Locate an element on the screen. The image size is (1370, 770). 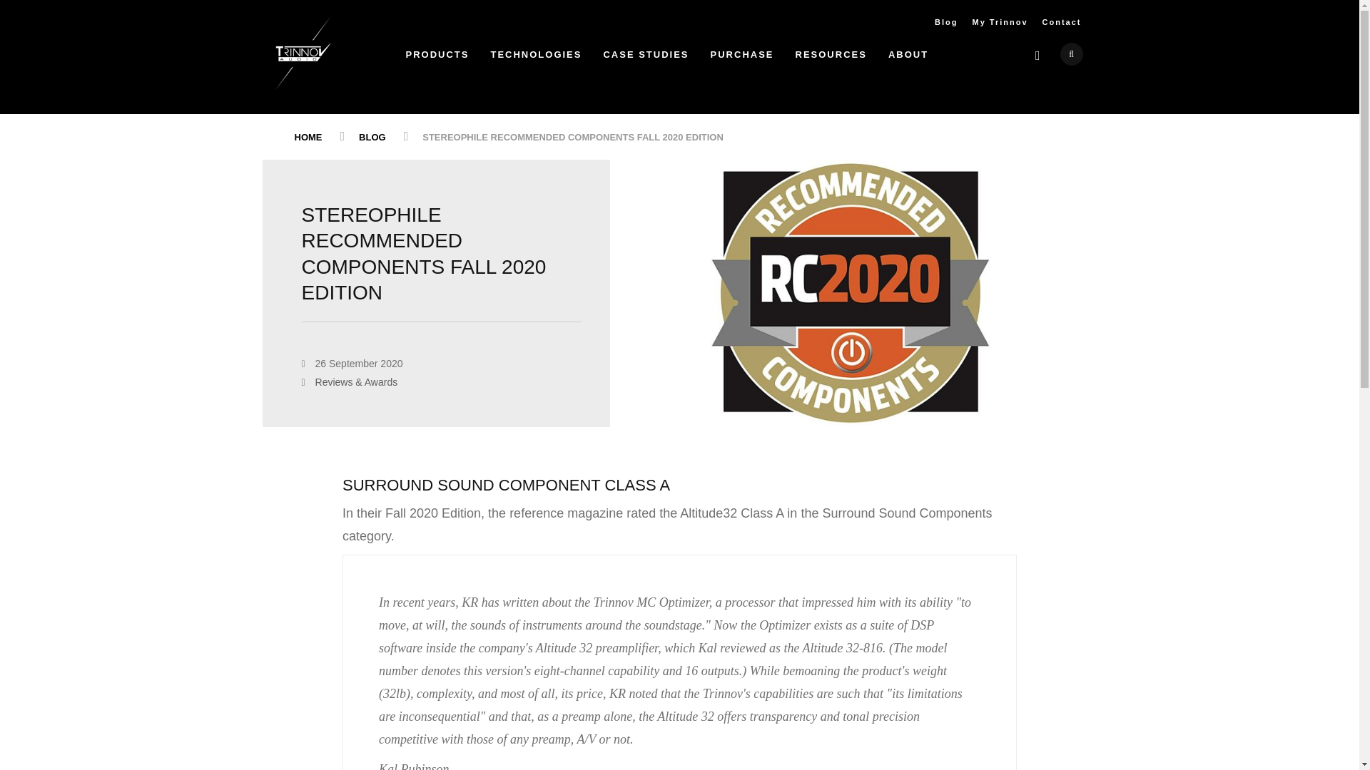
RESOURCES is located at coordinates (831, 58).